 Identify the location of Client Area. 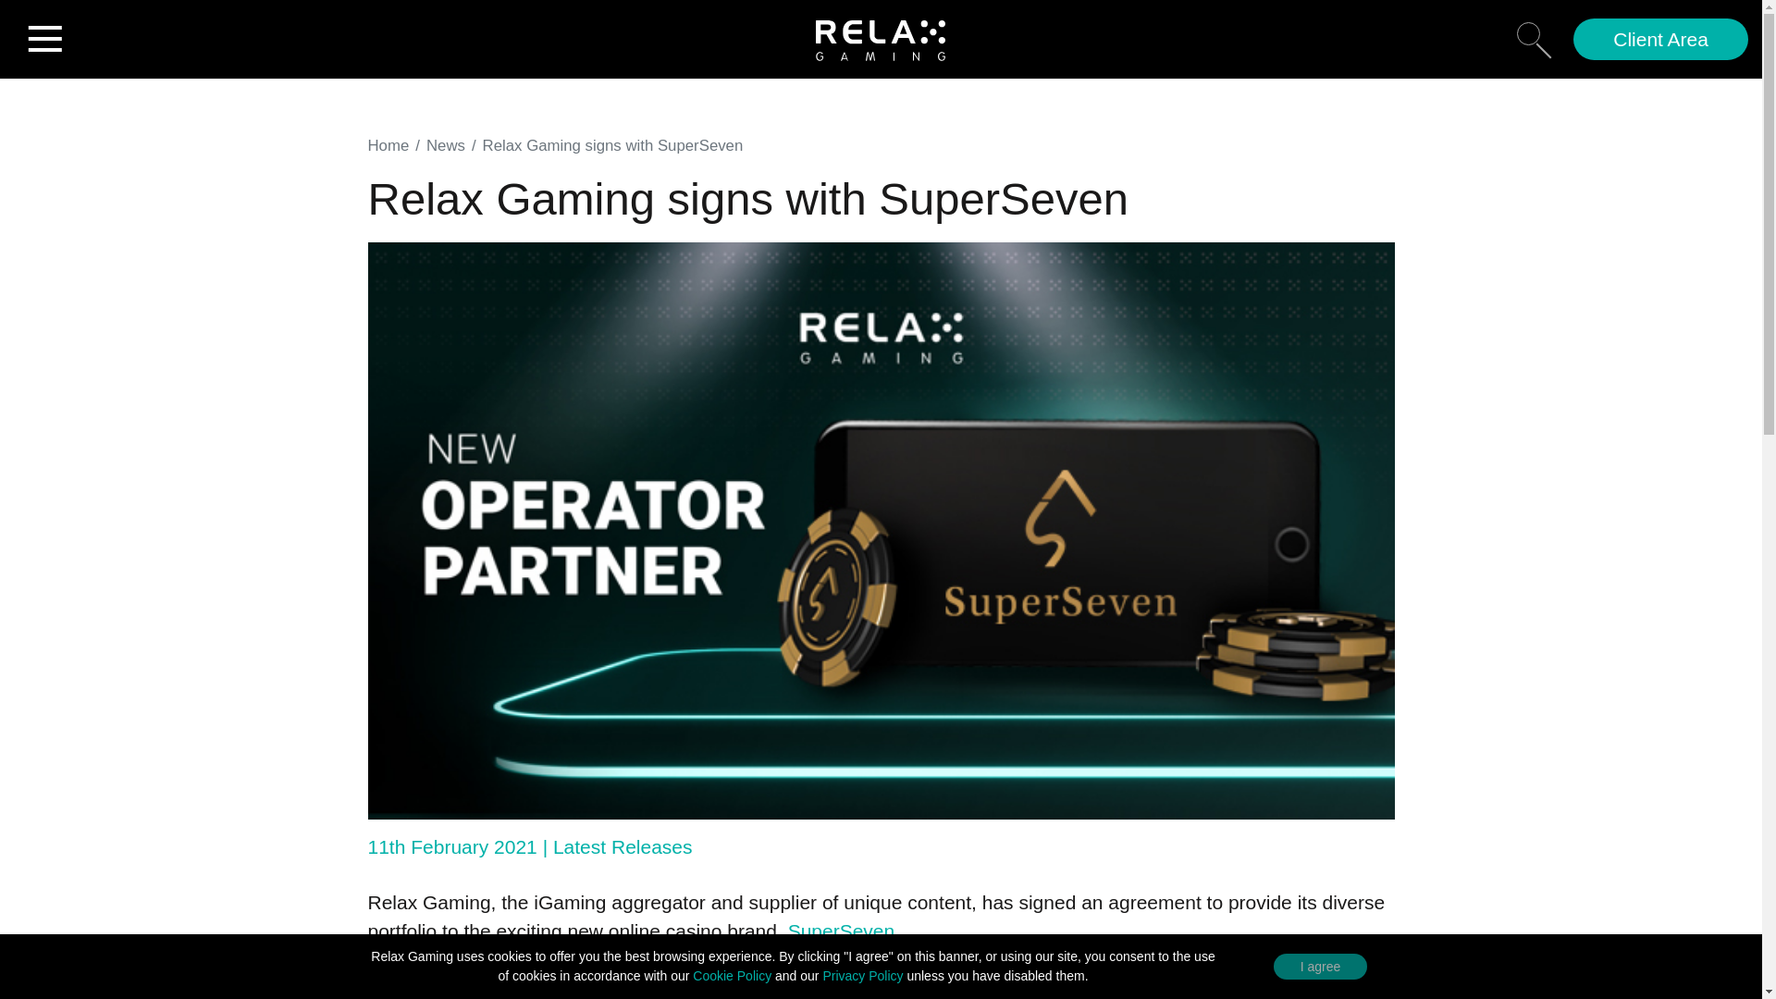
(1660, 39).